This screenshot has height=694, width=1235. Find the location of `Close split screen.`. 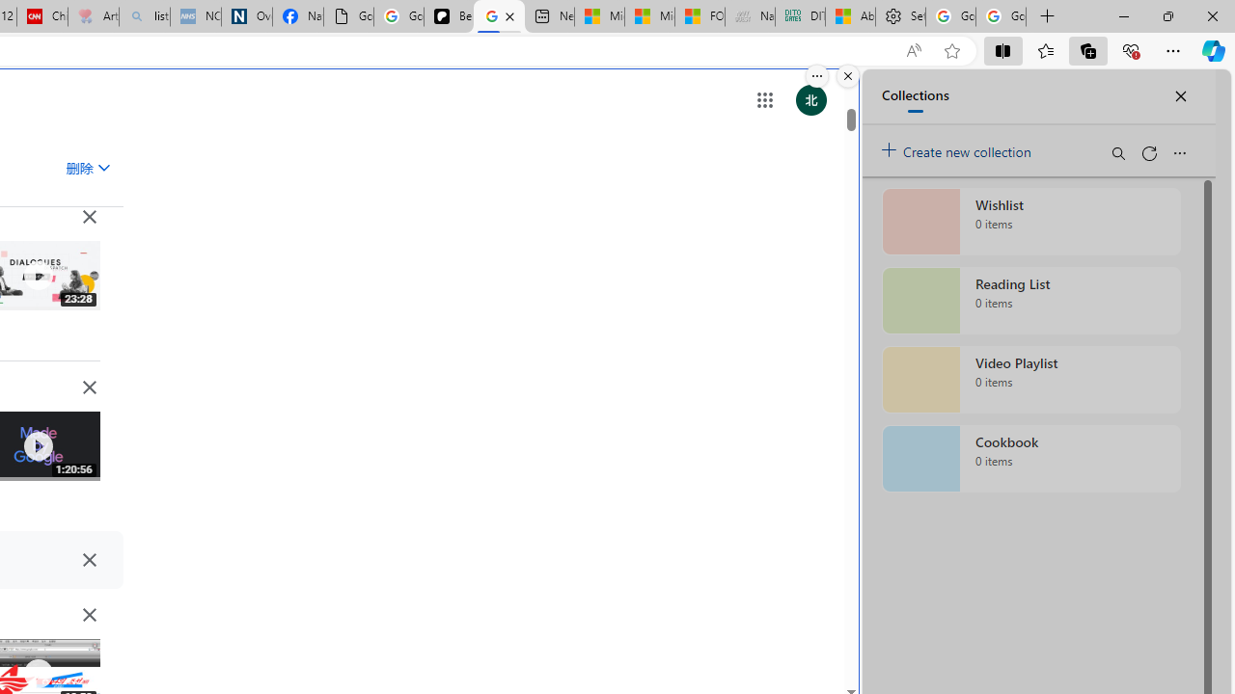

Close split screen. is located at coordinates (847, 76).